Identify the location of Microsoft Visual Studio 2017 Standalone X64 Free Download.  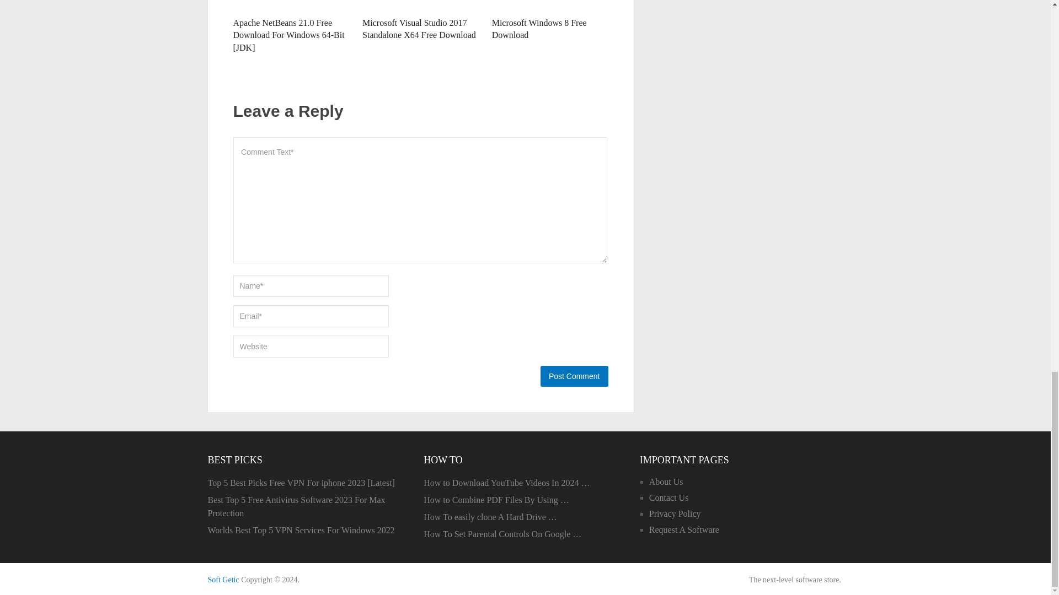
(420, 6).